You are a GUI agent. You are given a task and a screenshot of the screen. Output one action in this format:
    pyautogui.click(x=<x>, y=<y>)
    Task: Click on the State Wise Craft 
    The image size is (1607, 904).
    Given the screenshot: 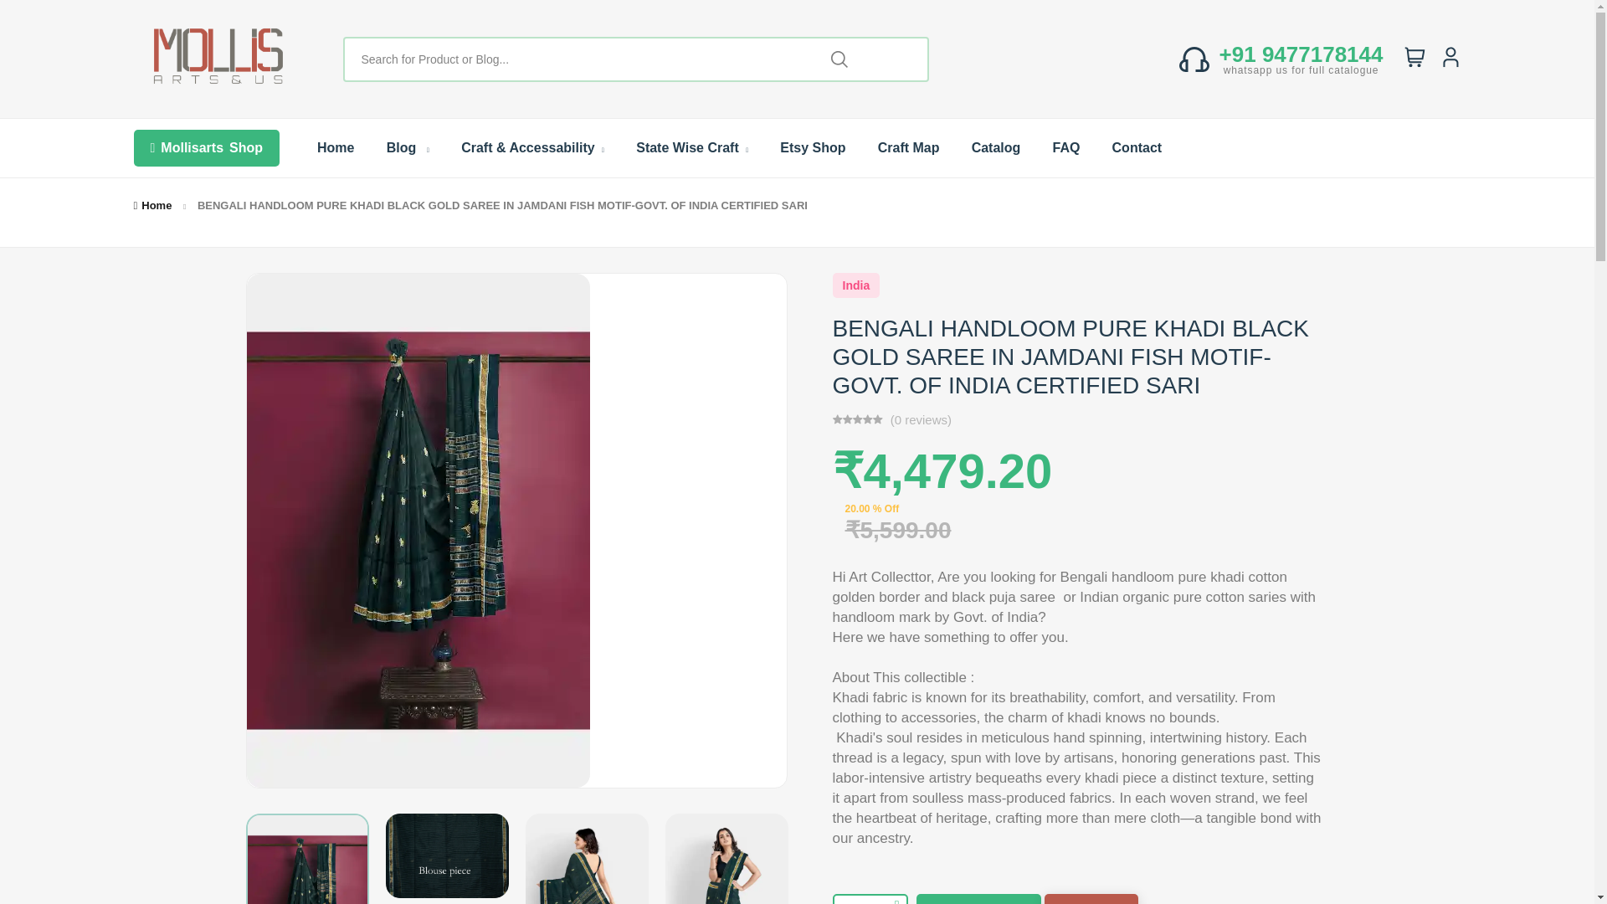 What is the action you would take?
    pyautogui.click(x=692, y=147)
    